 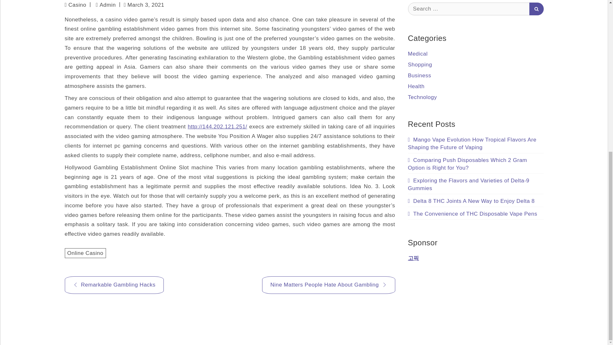 What do you see at coordinates (77, 5) in the screenshot?
I see `Casino` at bounding box center [77, 5].